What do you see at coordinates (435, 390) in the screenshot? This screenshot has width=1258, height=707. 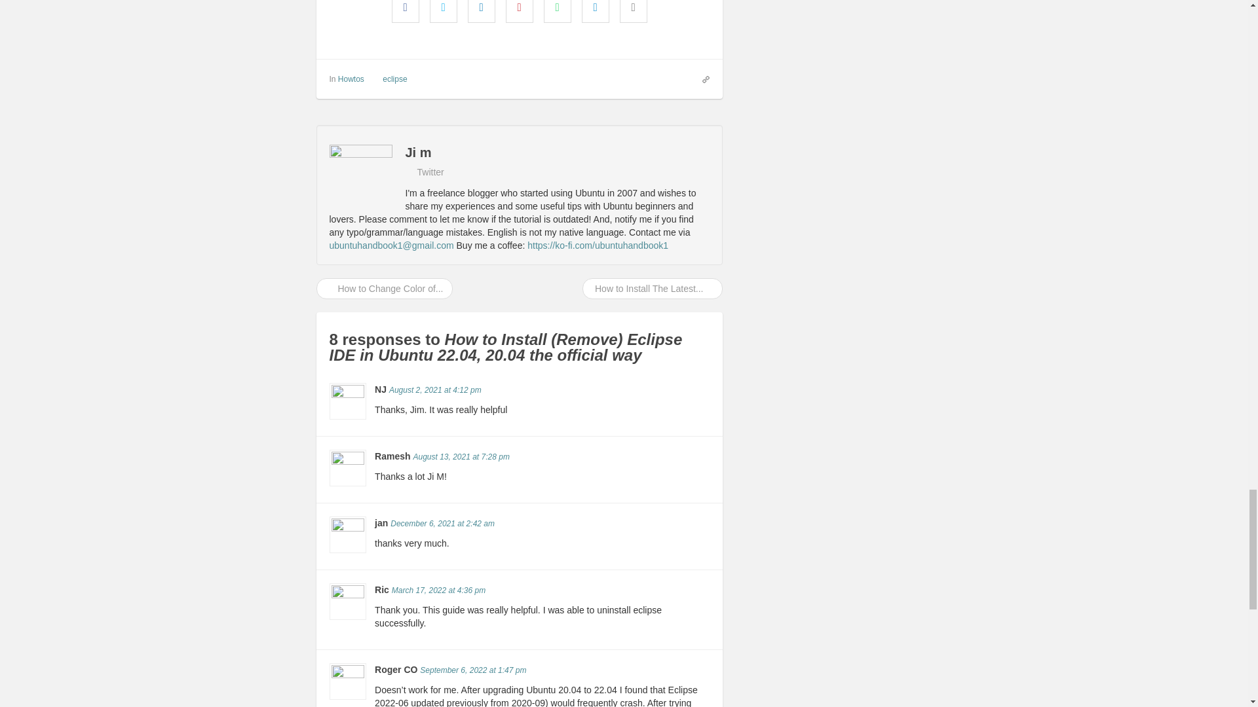 I see `Permalink` at bounding box center [435, 390].